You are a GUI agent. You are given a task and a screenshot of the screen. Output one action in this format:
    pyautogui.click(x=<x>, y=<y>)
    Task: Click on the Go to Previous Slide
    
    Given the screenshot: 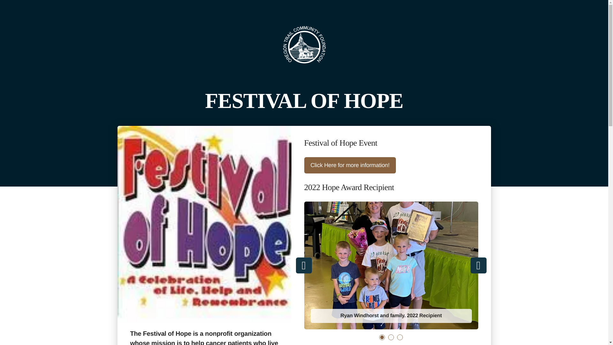 What is the action you would take?
    pyautogui.click(x=303, y=265)
    